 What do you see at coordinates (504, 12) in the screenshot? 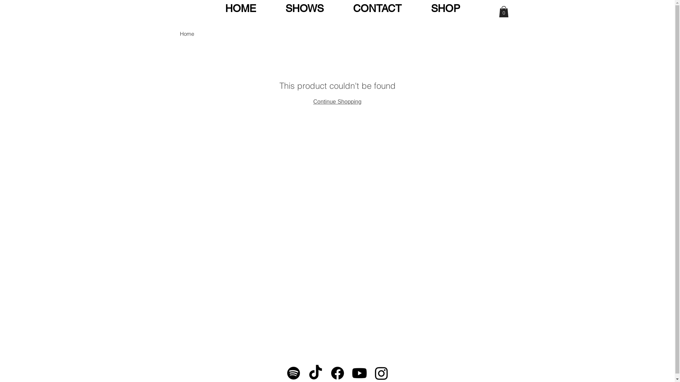
I see `0` at bounding box center [504, 12].